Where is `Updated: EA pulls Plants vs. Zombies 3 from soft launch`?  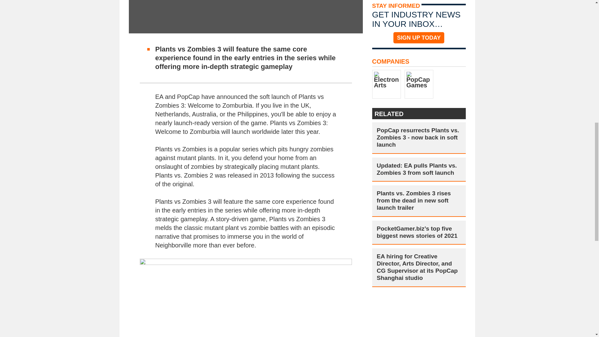
Updated: EA pulls Plants vs. Zombies 3 from soft launch is located at coordinates (419, 169).